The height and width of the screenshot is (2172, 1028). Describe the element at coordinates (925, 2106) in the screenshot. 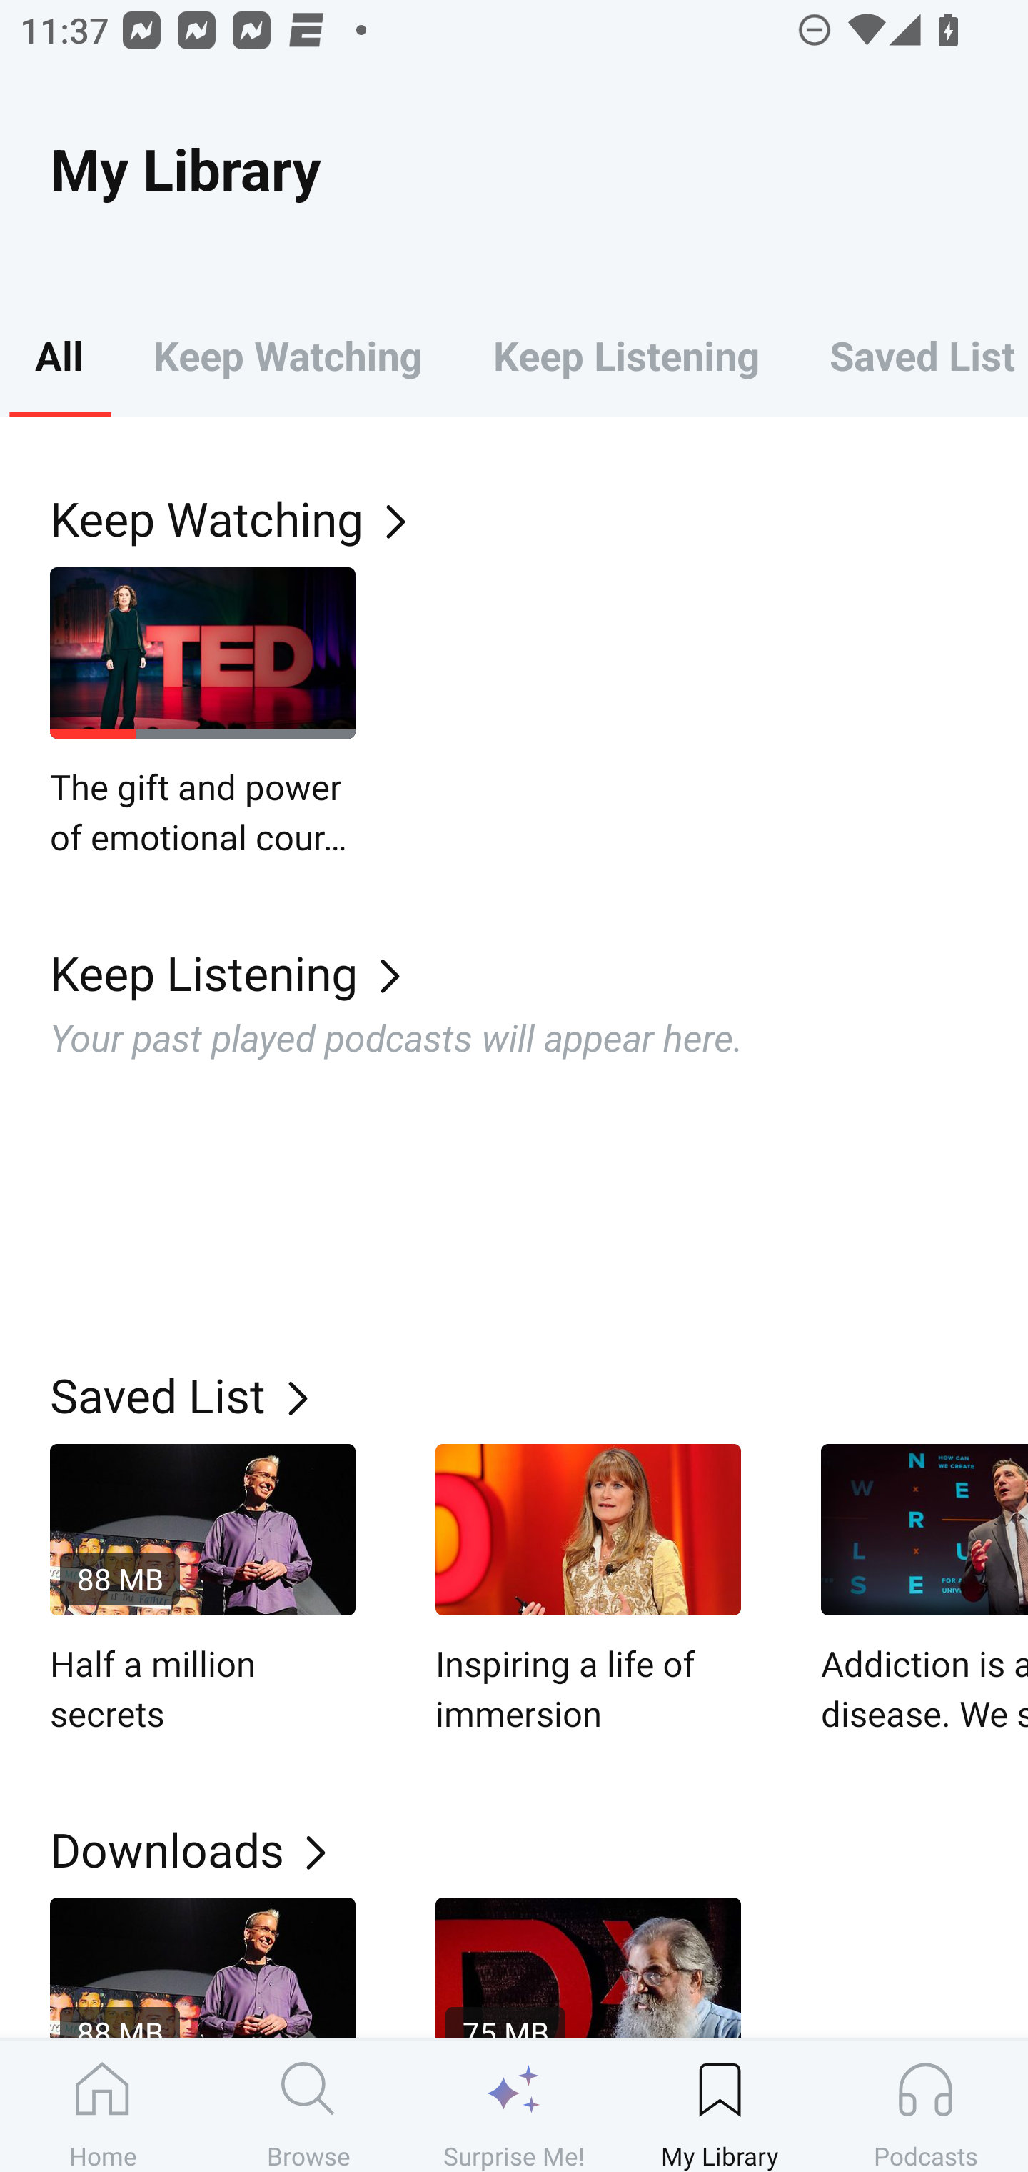

I see `Podcasts` at that location.